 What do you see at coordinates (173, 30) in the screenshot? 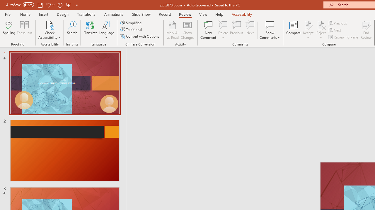
I see `Mark All as Read` at bounding box center [173, 30].